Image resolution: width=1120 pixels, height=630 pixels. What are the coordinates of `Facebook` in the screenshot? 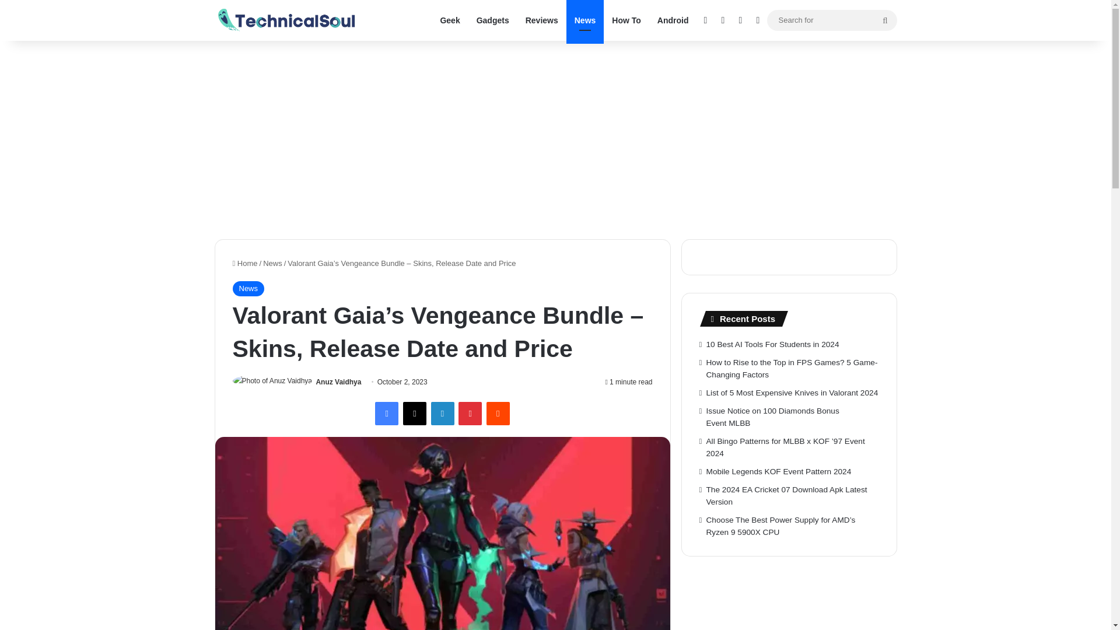 It's located at (387, 414).